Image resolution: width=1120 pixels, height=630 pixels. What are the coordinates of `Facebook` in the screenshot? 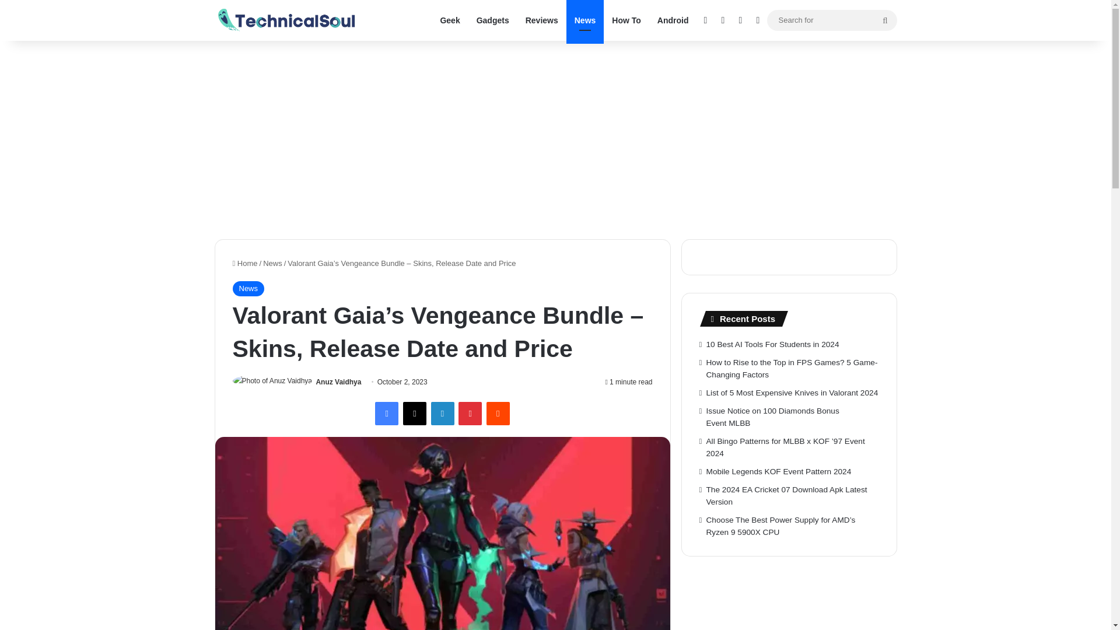 It's located at (387, 414).